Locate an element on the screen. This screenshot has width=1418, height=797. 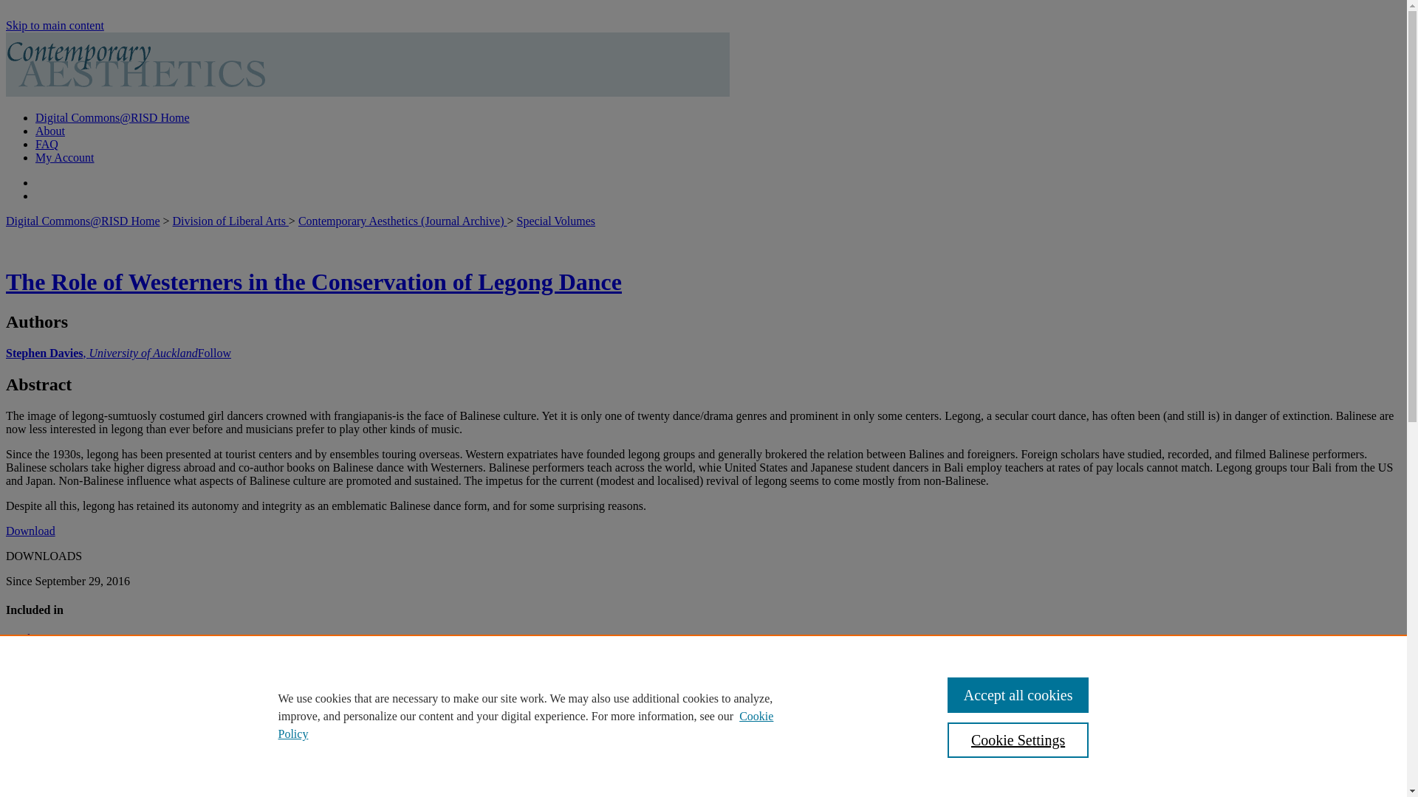
Aesthetics Commons is located at coordinates (56, 638).